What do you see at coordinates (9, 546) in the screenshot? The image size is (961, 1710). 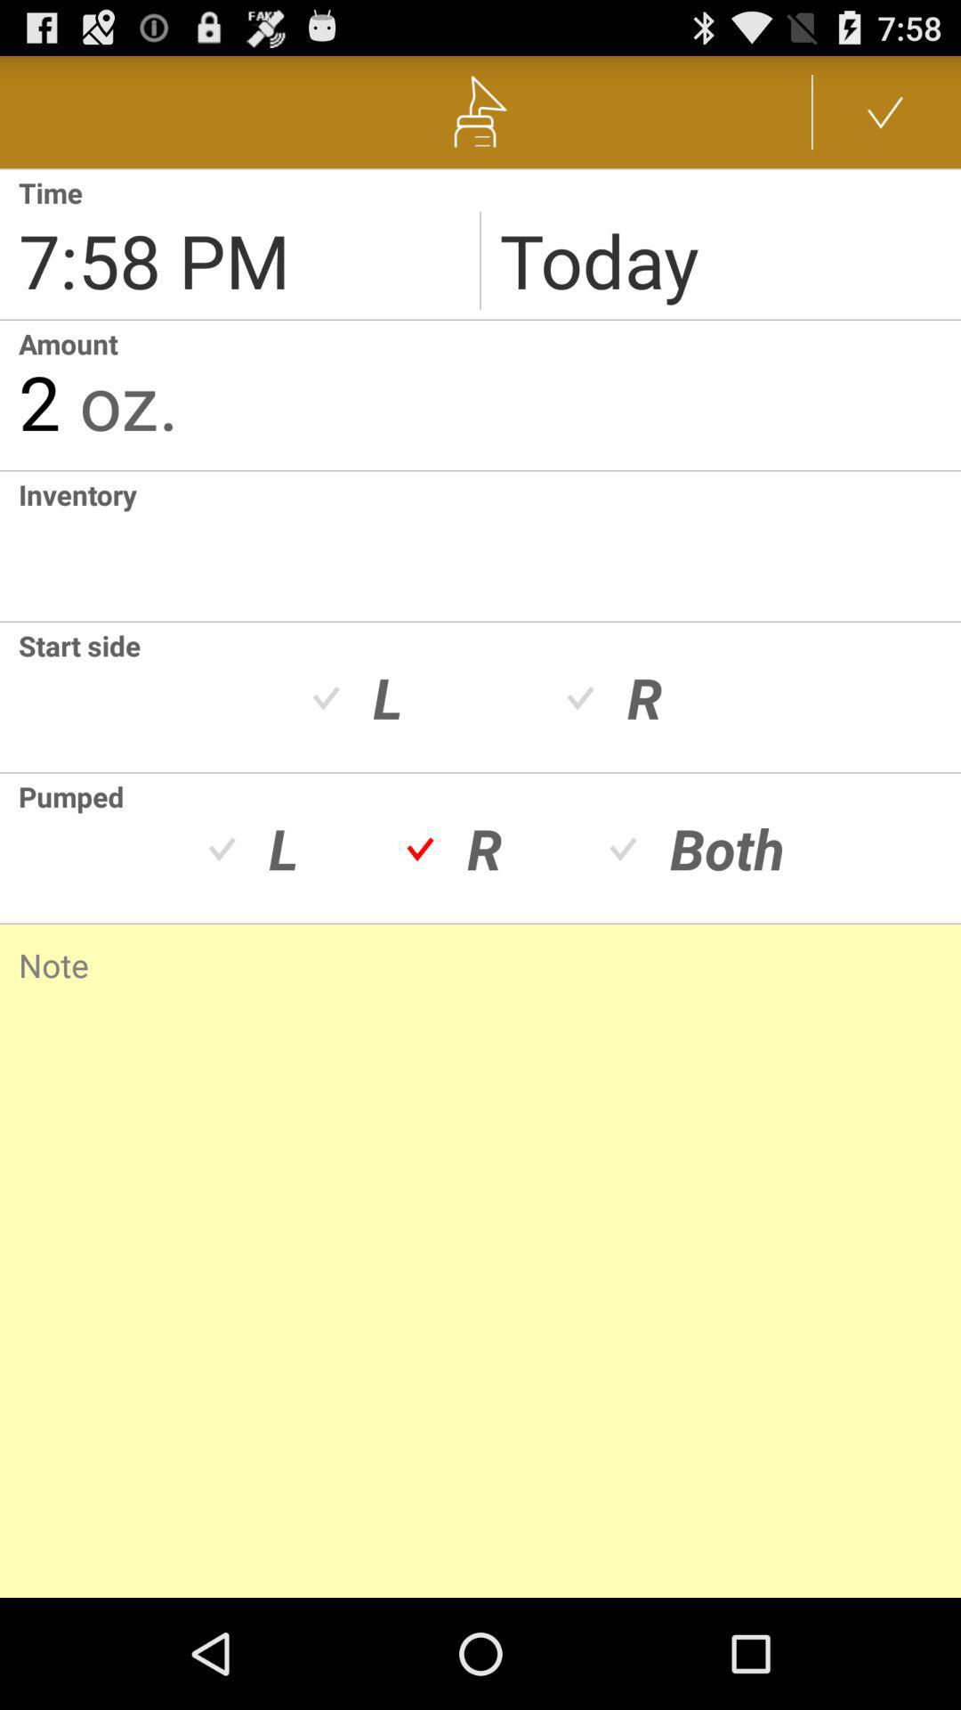 I see `type inventory` at bounding box center [9, 546].